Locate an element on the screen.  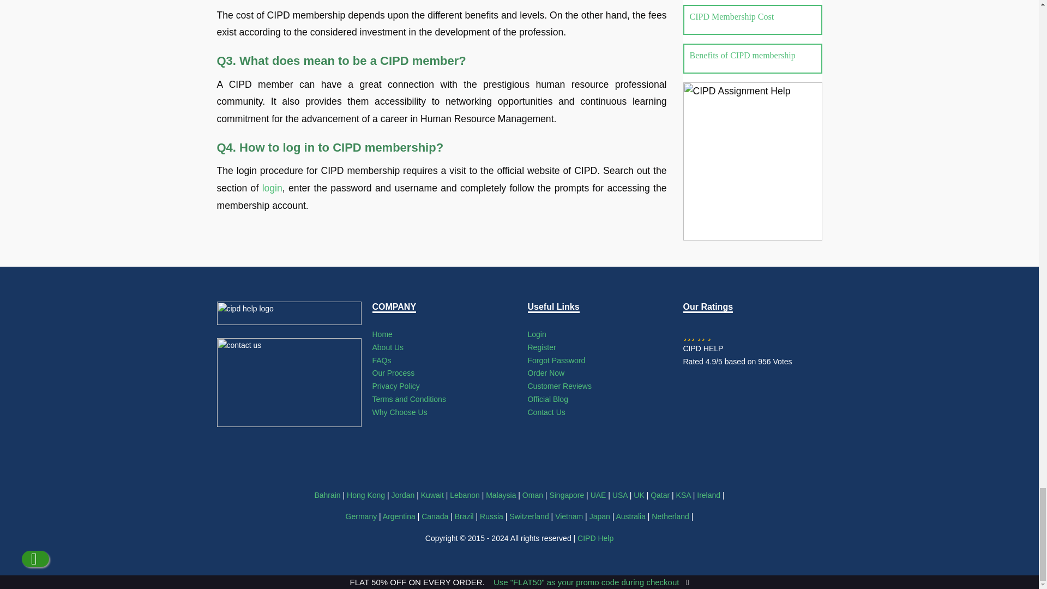
Register is located at coordinates (541, 347).